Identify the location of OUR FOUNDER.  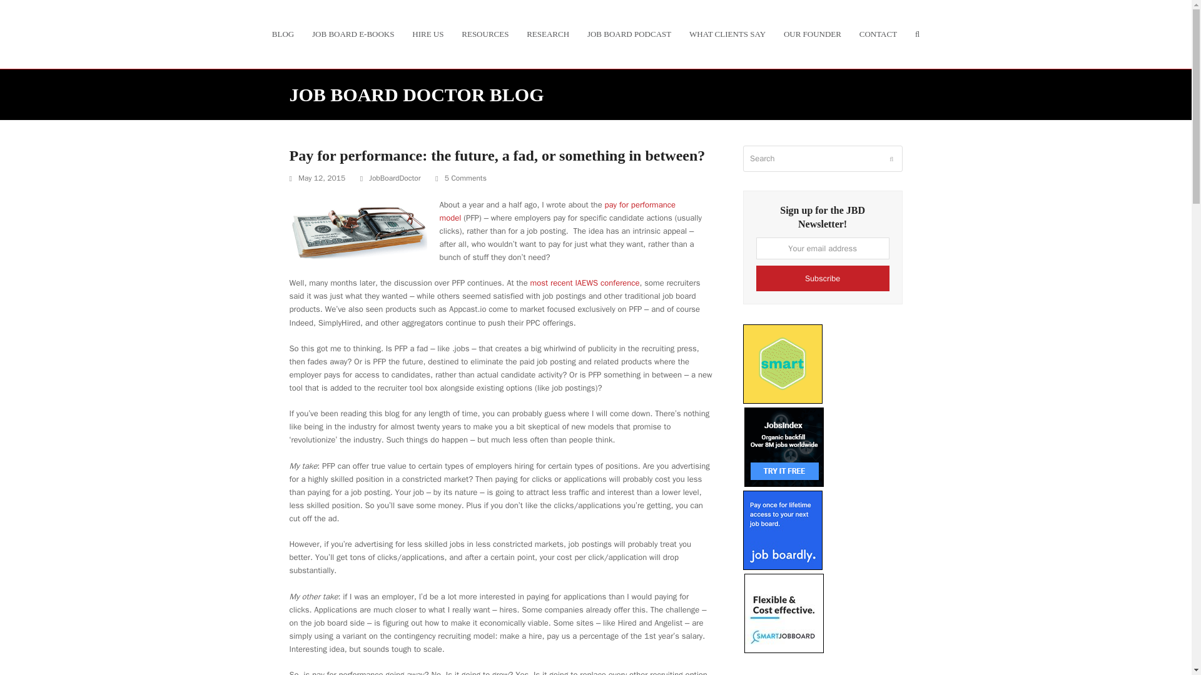
(812, 34).